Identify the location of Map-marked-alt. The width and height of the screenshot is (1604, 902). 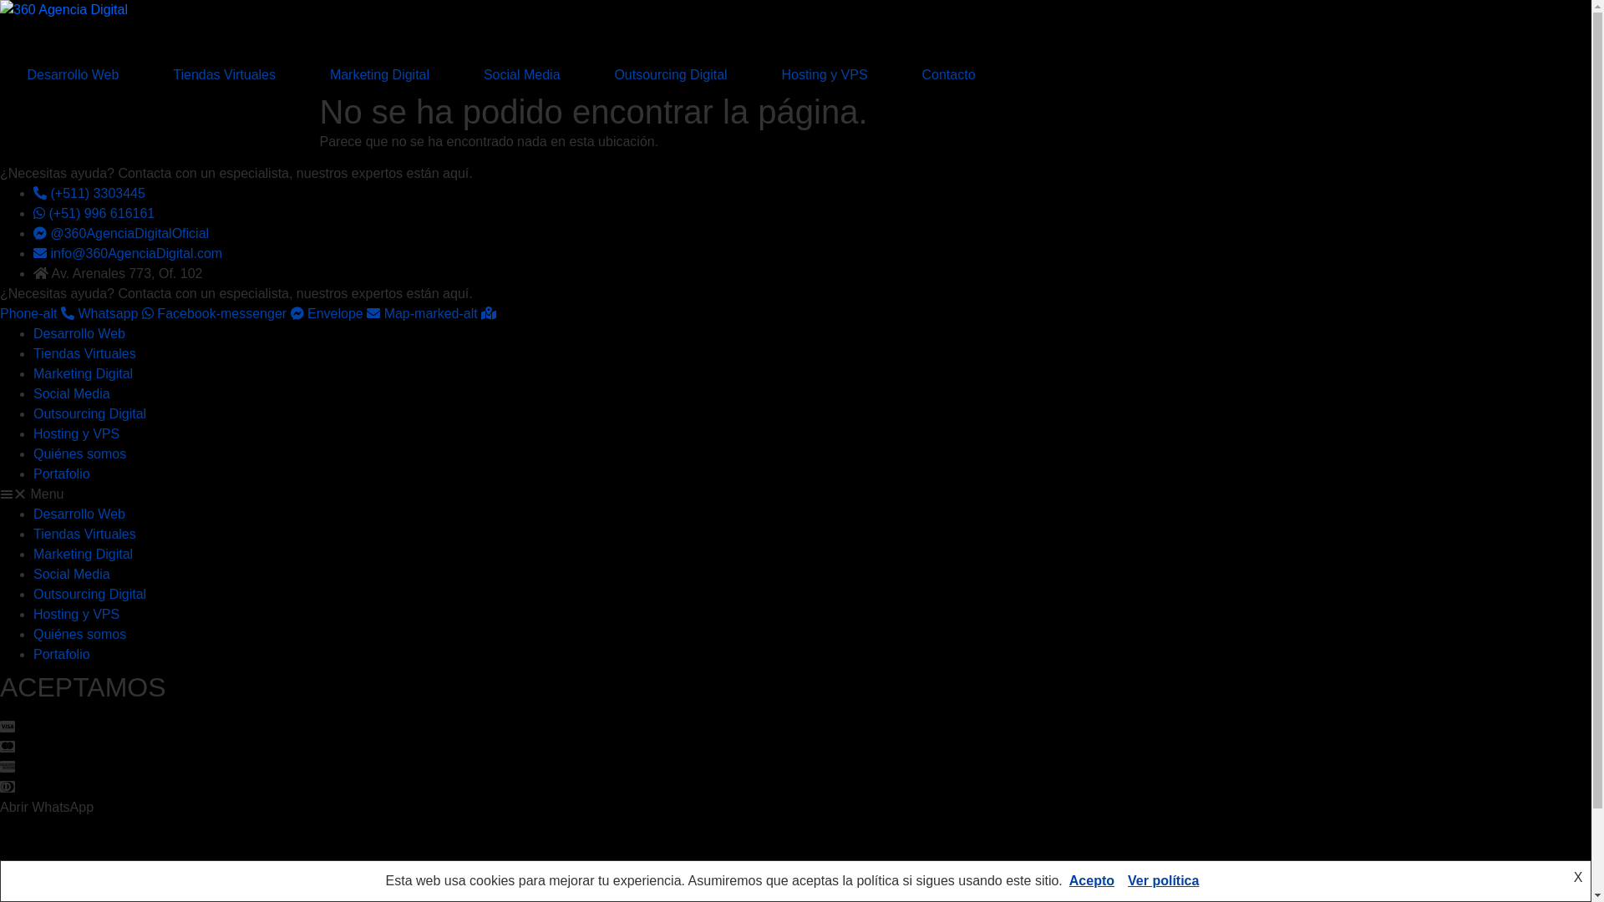
(440, 314).